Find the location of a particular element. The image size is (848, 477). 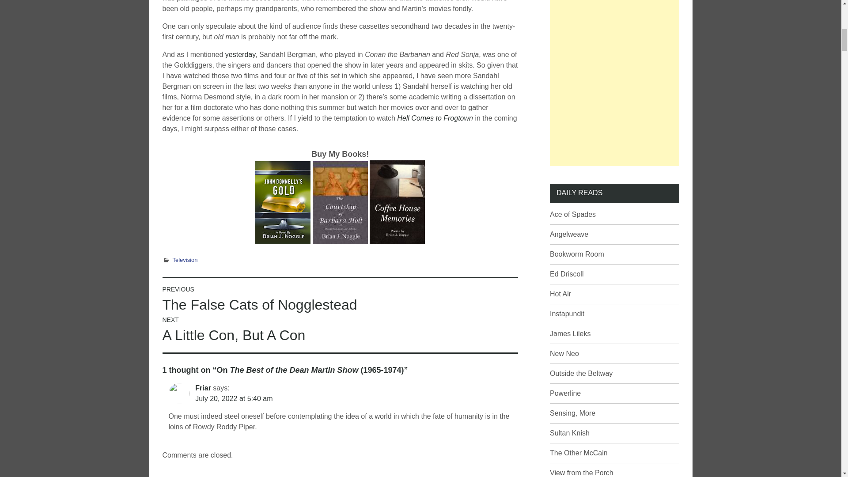

Outside the Beltway is located at coordinates (565, 393).